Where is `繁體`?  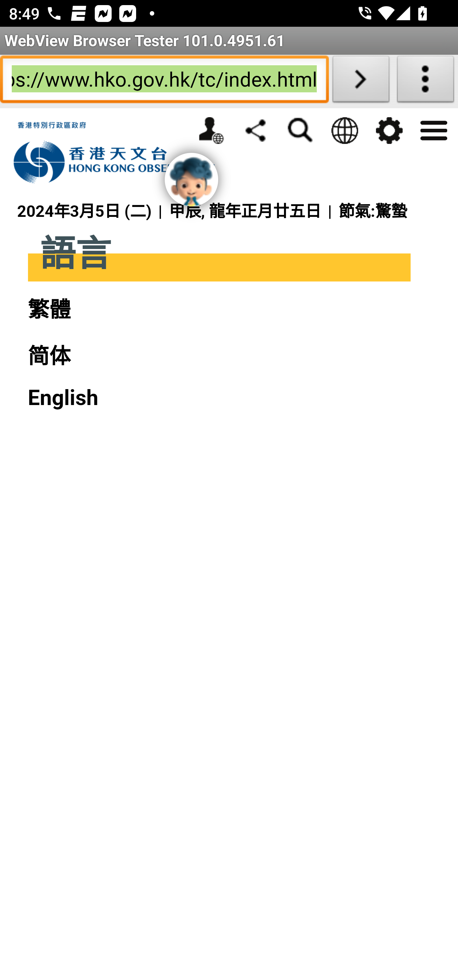 繁體 is located at coordinates (49, 310).